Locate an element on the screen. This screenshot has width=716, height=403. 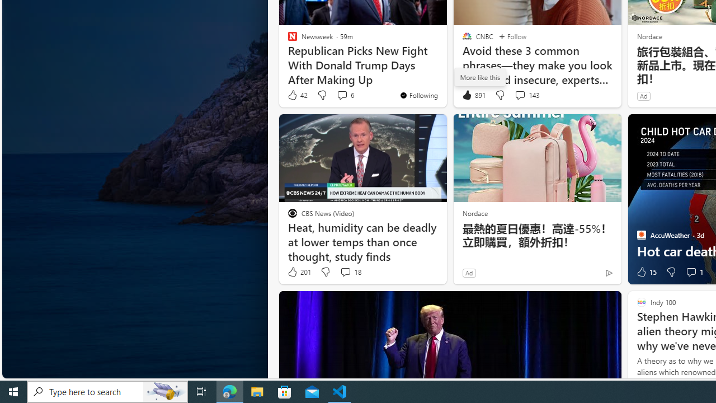
42 Like is located at coordinates (297, 95).